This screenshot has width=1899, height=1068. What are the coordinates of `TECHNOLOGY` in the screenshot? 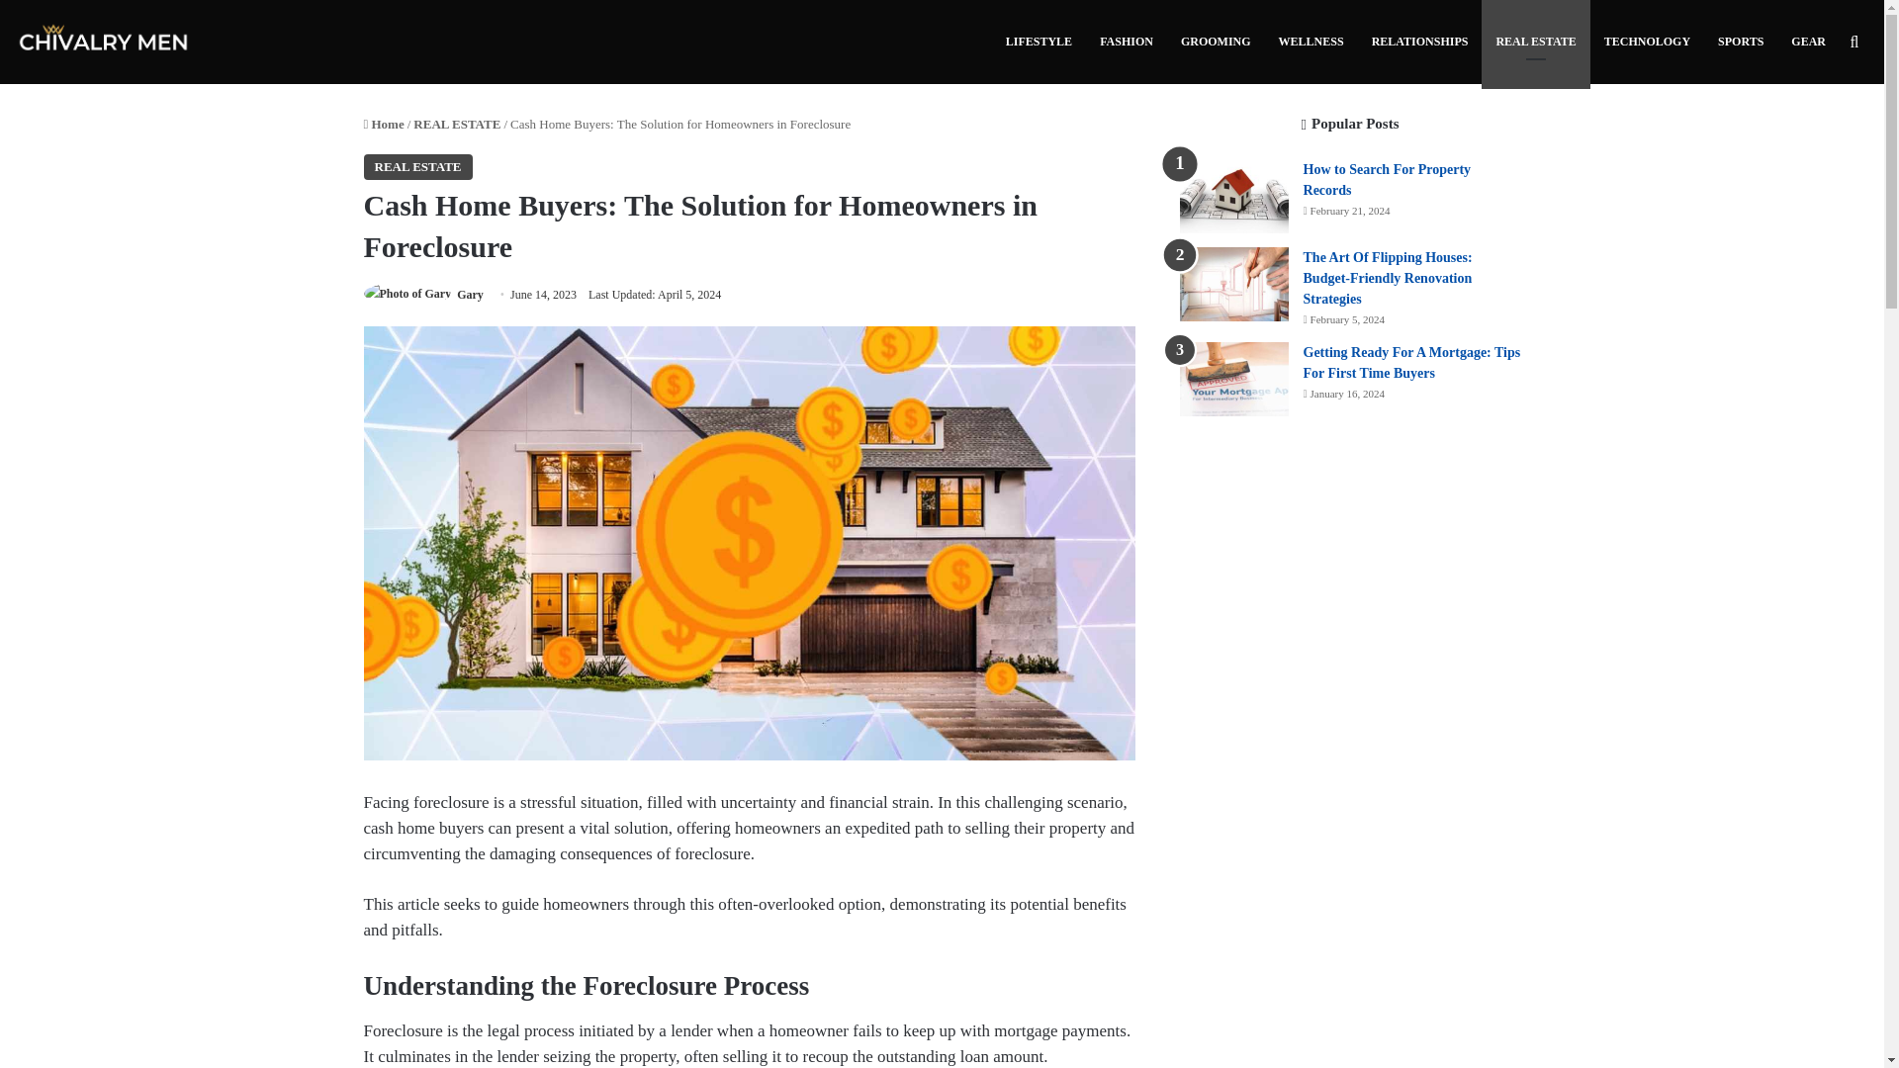 It's located at (1647, 42).